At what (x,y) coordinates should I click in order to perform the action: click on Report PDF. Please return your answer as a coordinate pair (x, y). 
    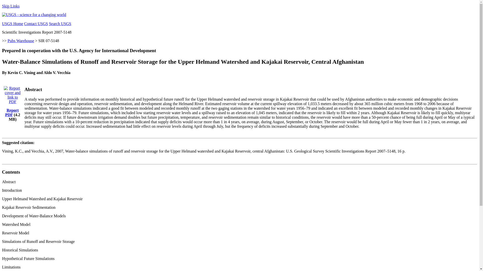
    Looking at the image, I should click on (12, 112).